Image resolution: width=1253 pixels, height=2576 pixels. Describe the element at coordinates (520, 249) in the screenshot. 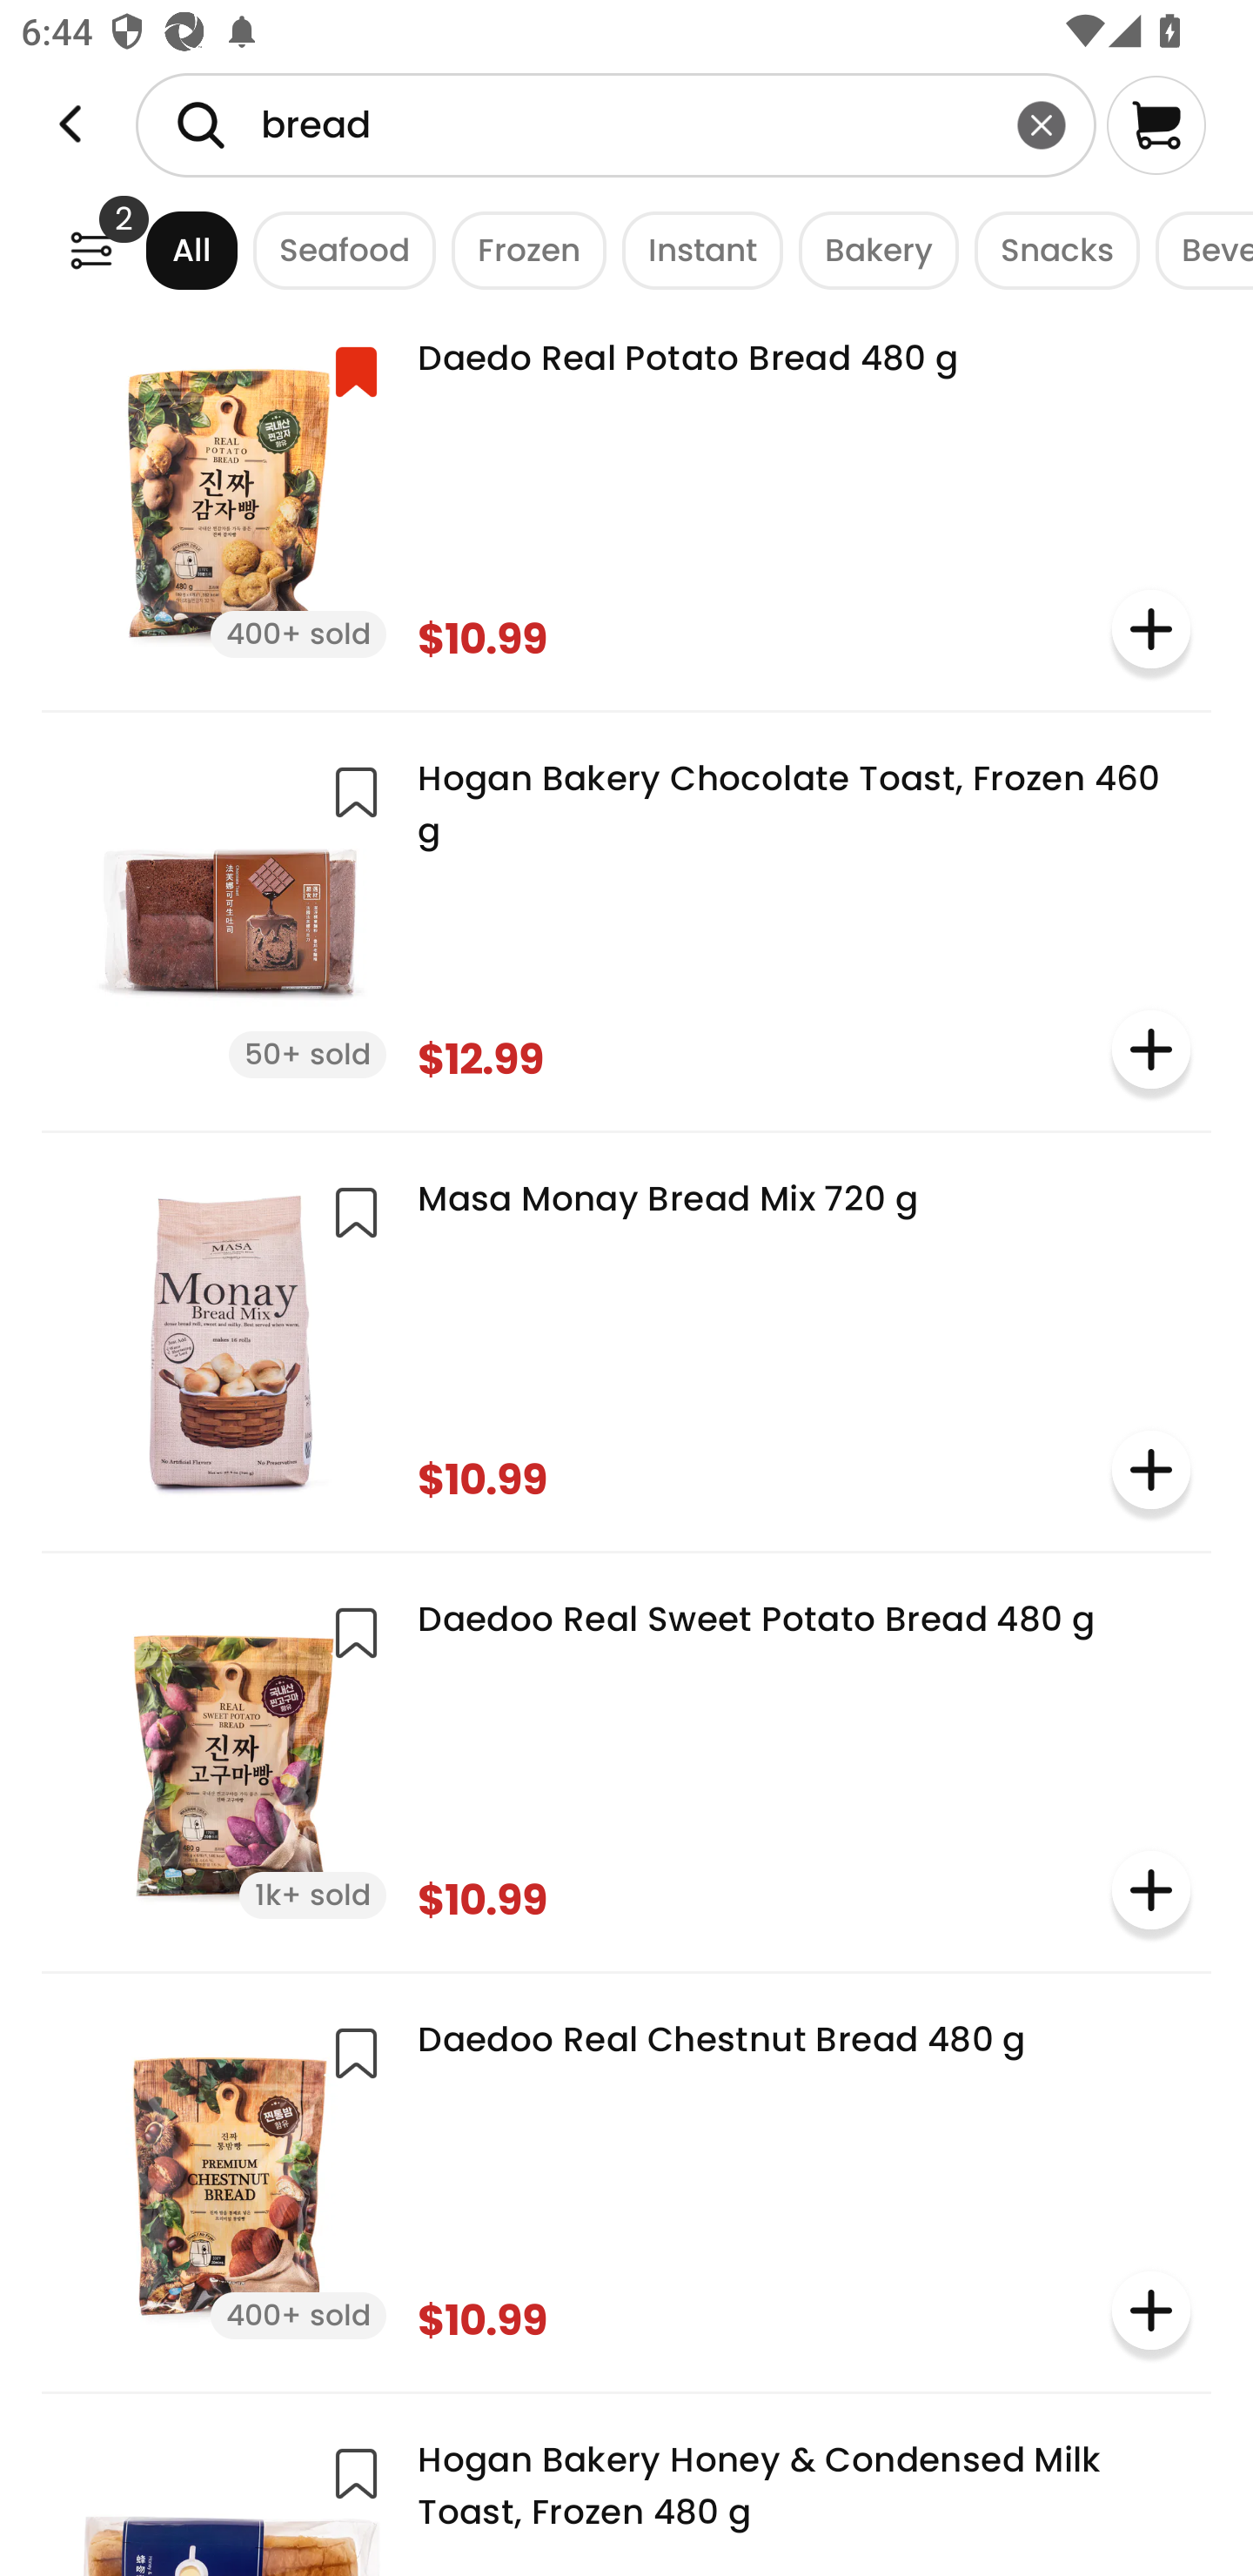

I see `Frozen` at that location.